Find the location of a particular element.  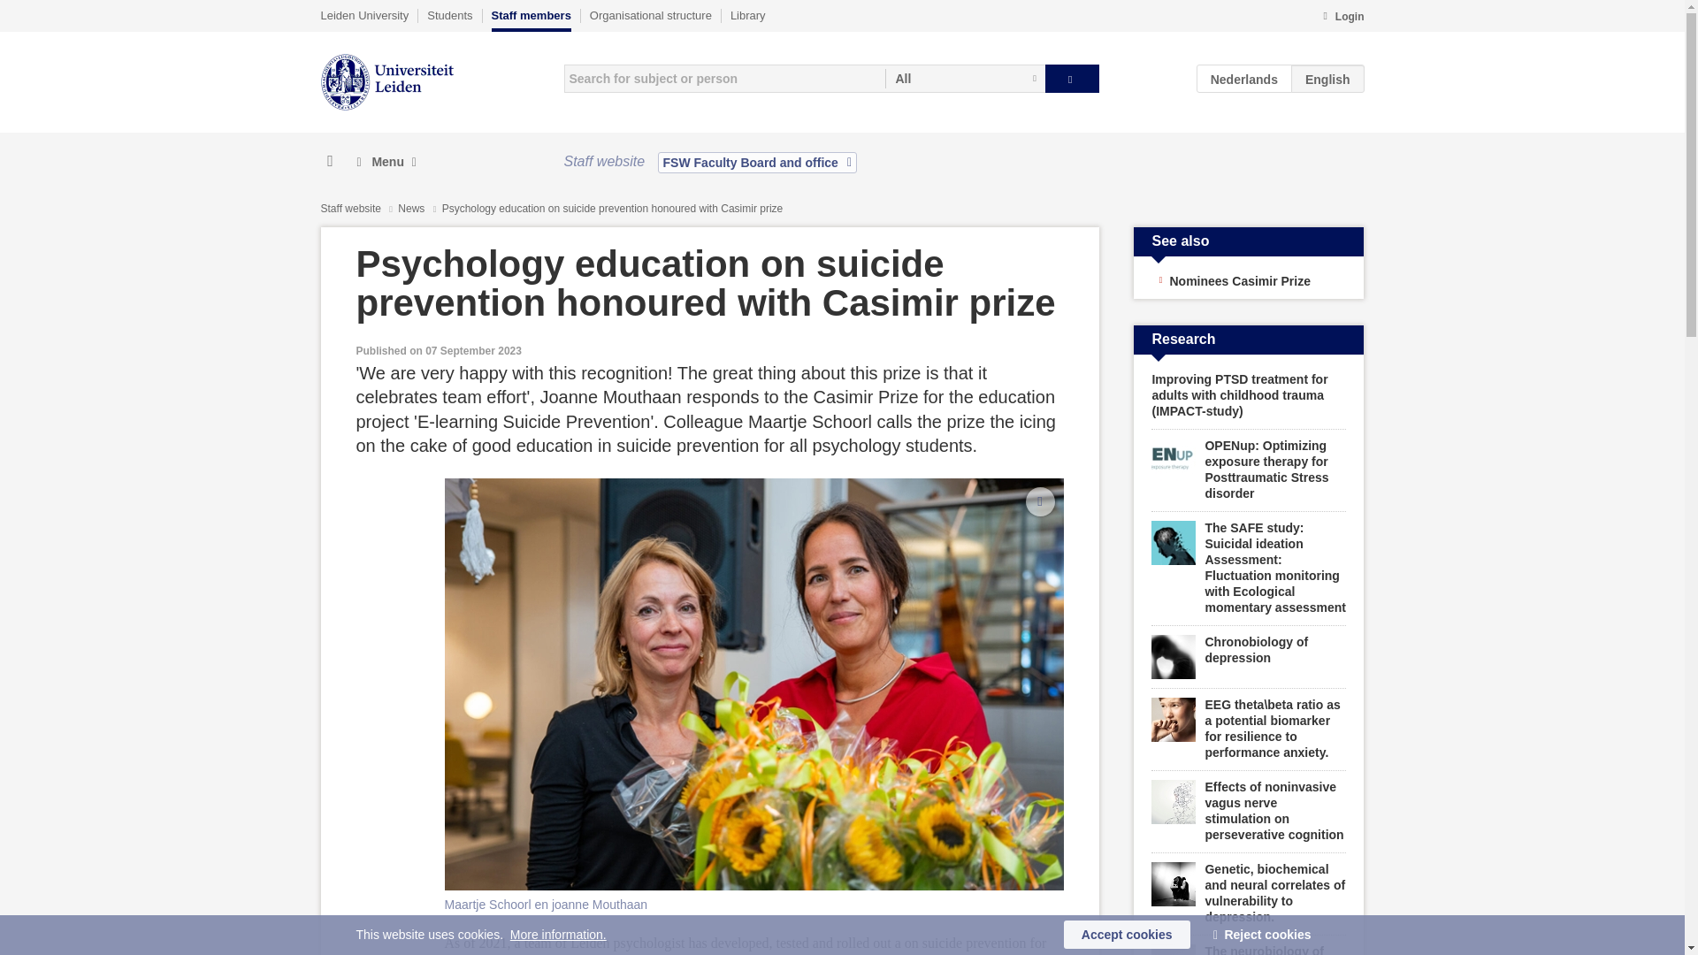

Menu is located at coordinates (386, 162).